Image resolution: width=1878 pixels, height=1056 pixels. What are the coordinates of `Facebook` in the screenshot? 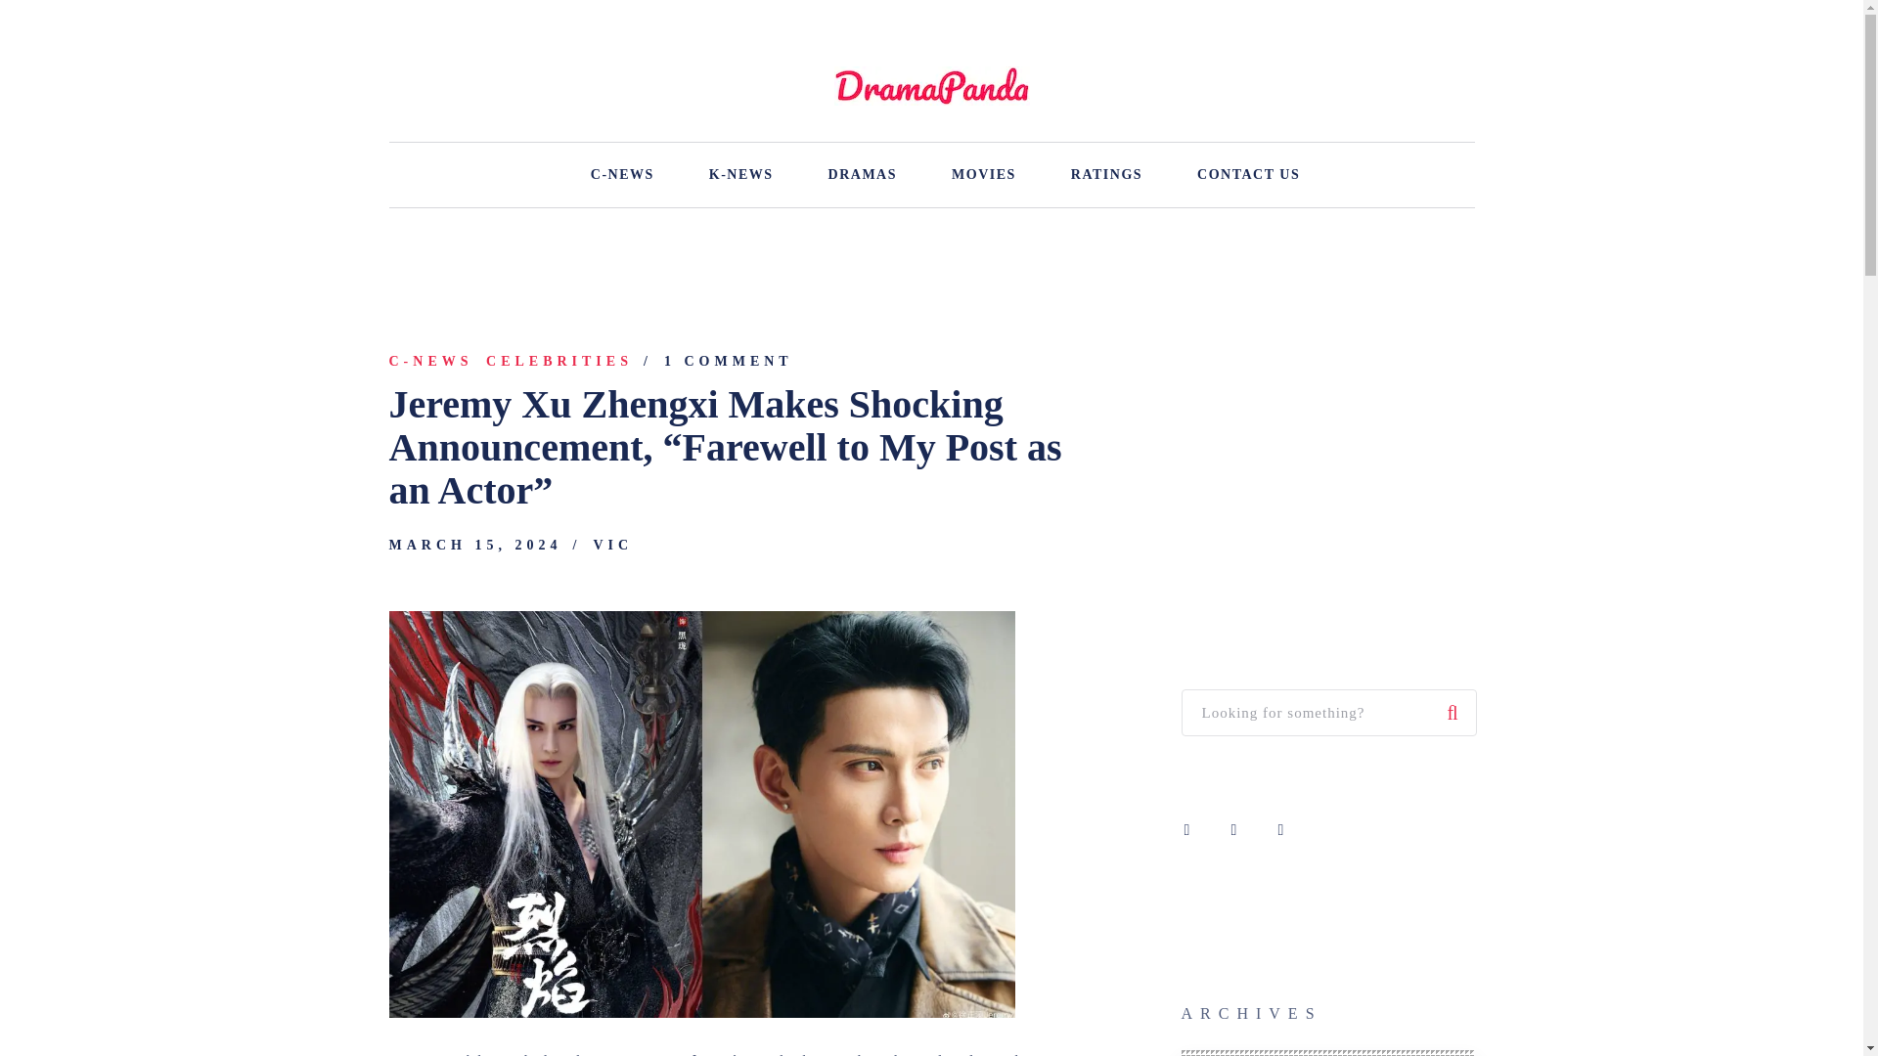 It's located at (1187, 829).